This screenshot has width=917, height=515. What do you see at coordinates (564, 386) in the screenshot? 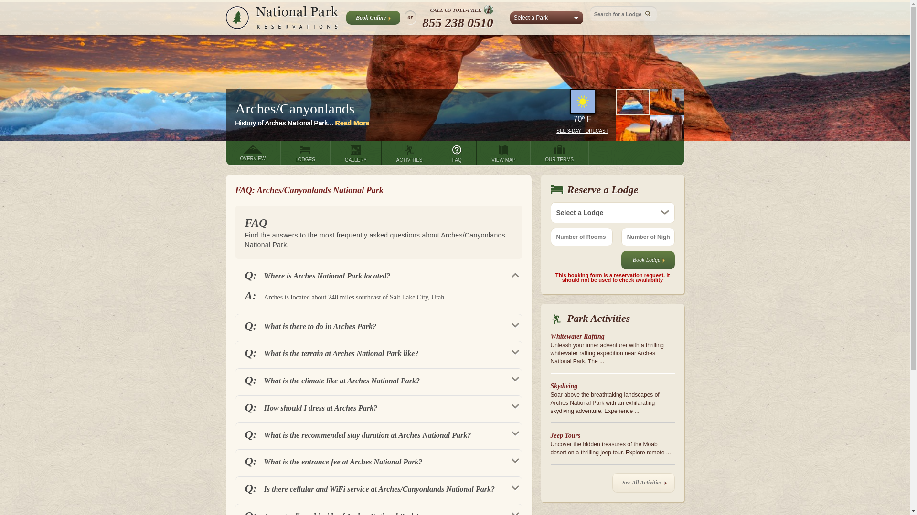
I see `Skydiving` at bounding box center [564, 386].